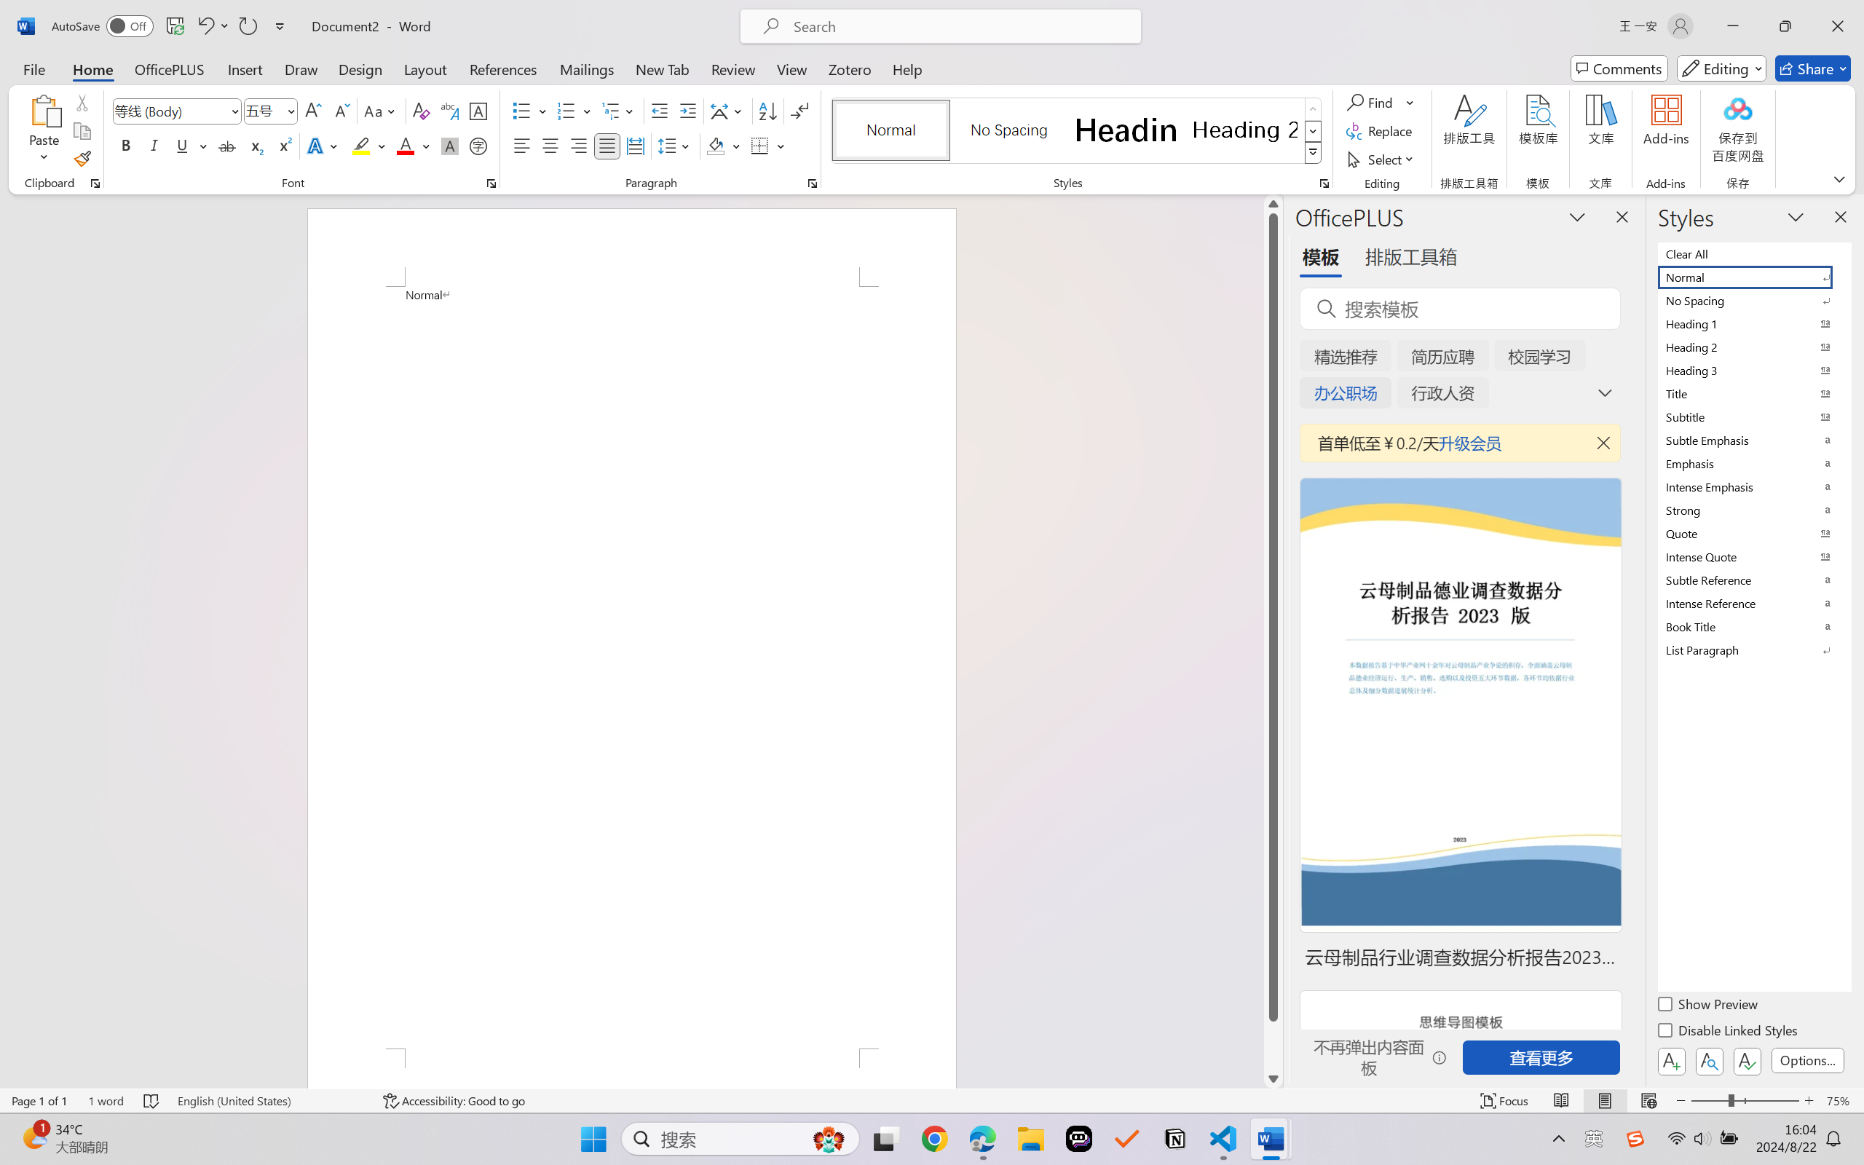 This screenshot has width=1864, height=1165. I want to click on Disable Linked Styles, so click(1729, 1032).